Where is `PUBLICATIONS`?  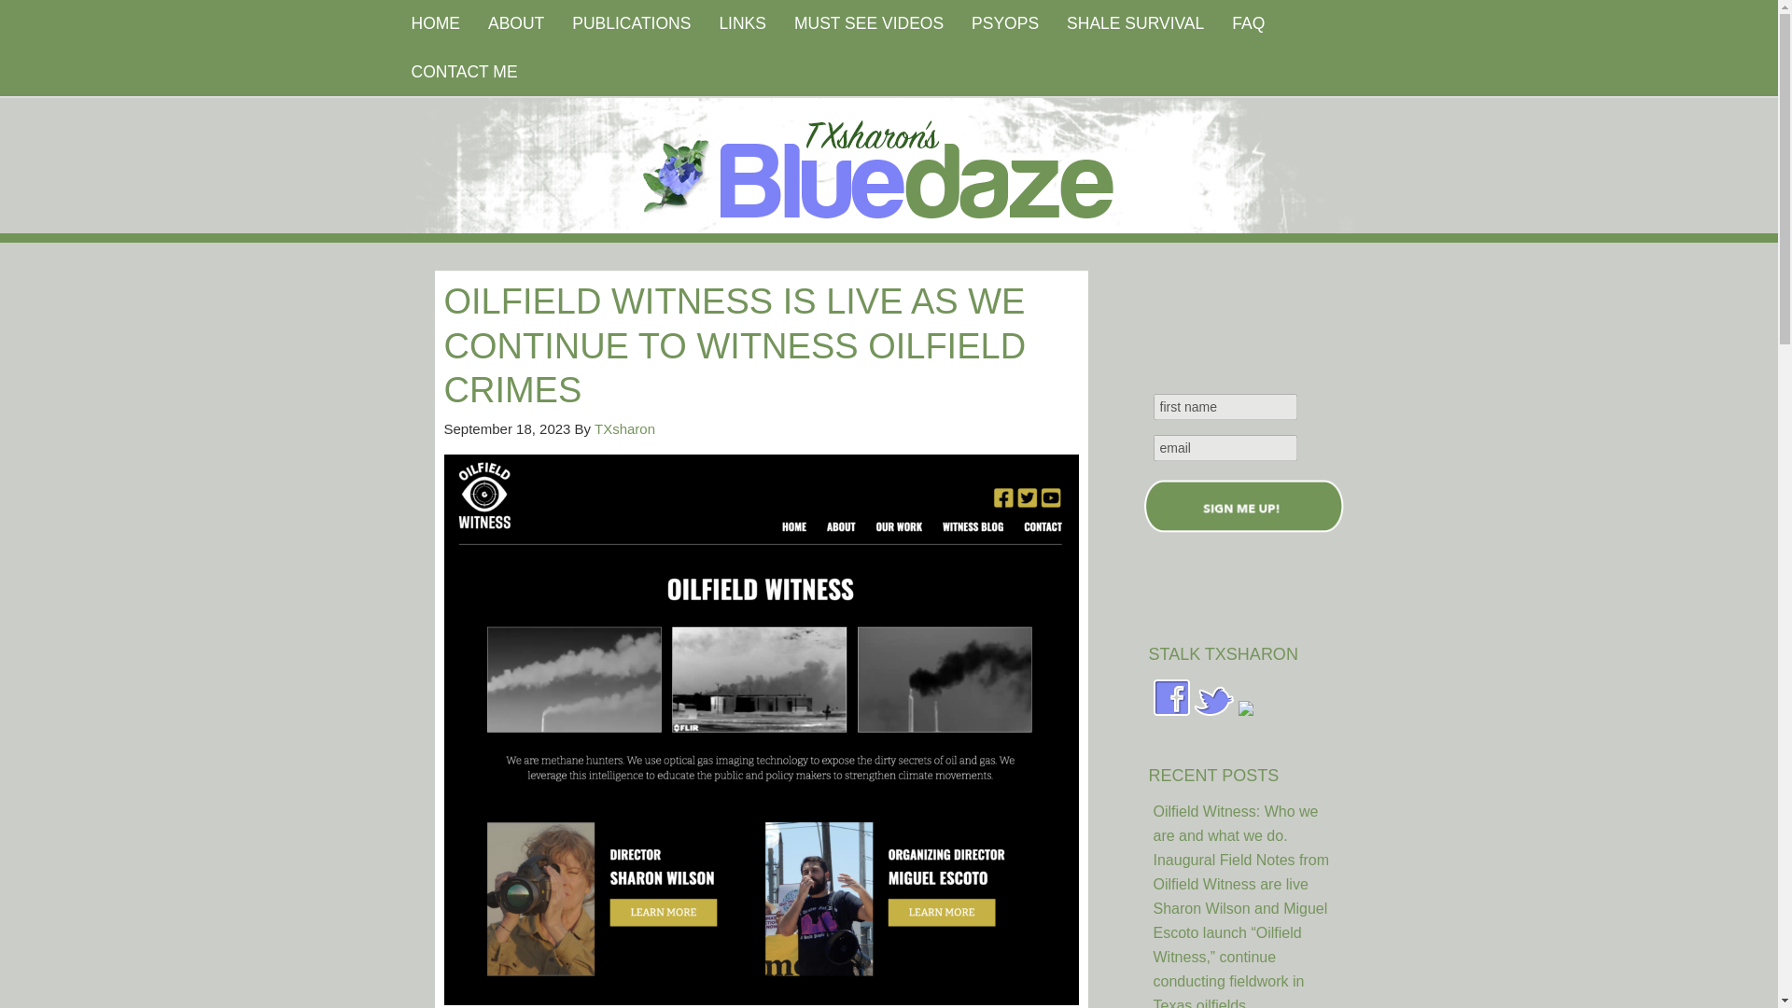 PUBLICATIONS is located at coordinates (631, 24).